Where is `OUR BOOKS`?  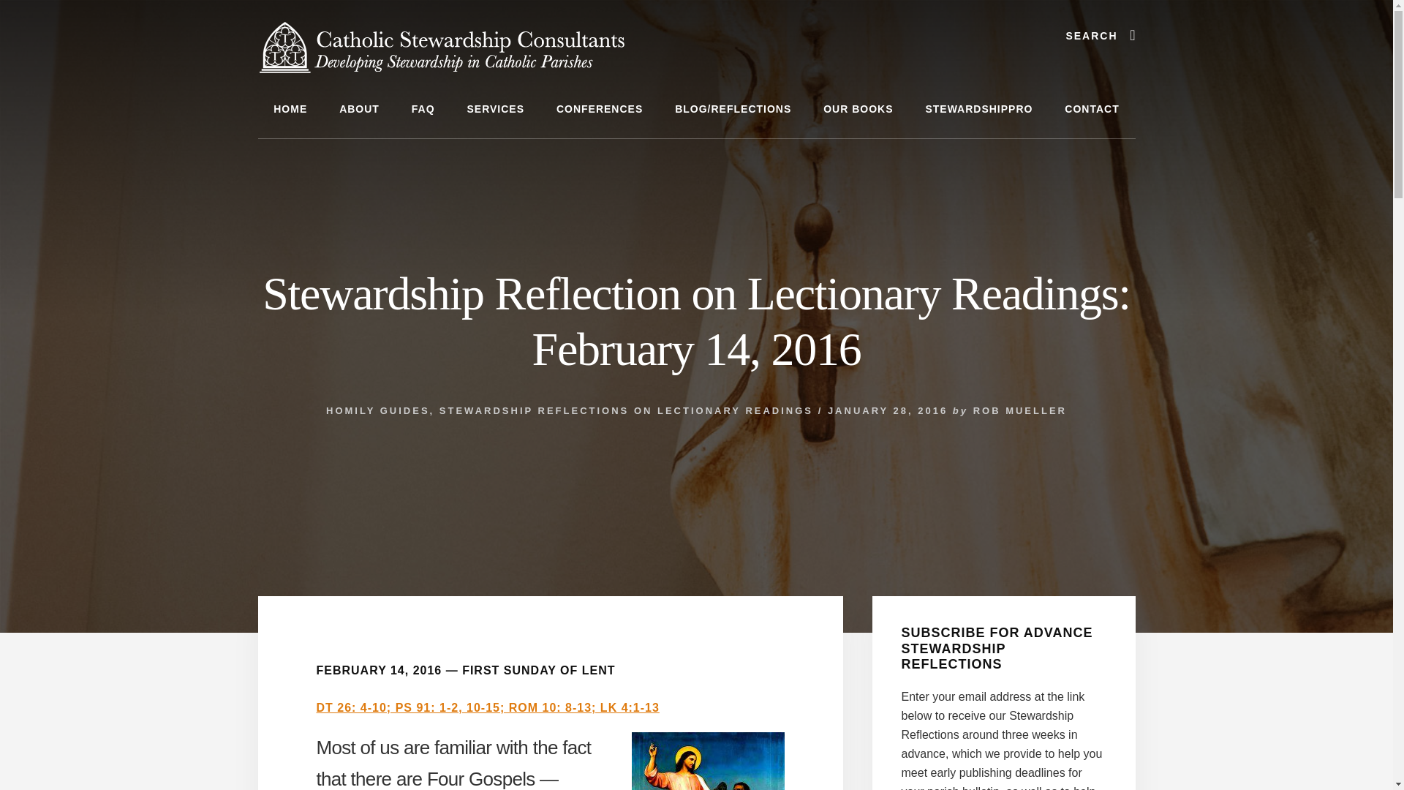 OUR BOOKS is located at coordinates (857, 110).